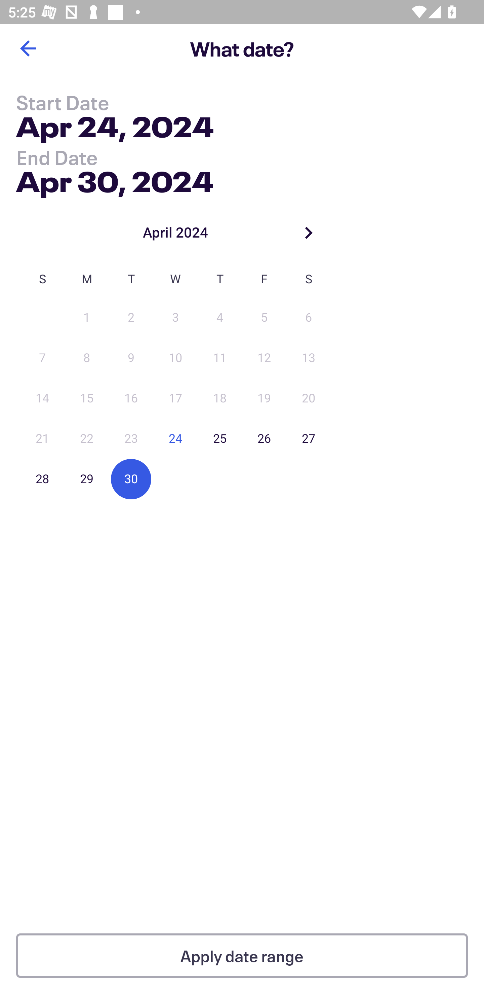 Image resolution: width=484 pixels, height=996 pixels. I want to click on 18 18 April 2024, so click(220, 398).